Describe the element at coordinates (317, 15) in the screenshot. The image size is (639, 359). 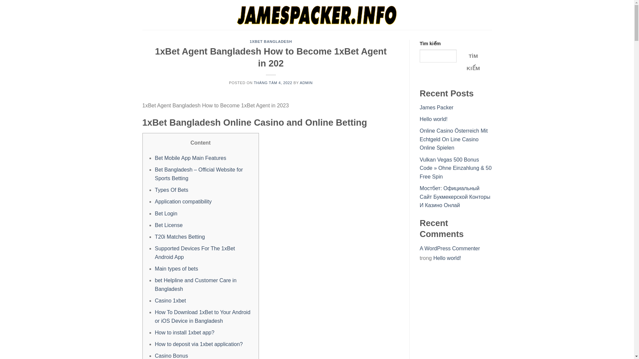
I see `jamespacker - jamespacker` at that location.